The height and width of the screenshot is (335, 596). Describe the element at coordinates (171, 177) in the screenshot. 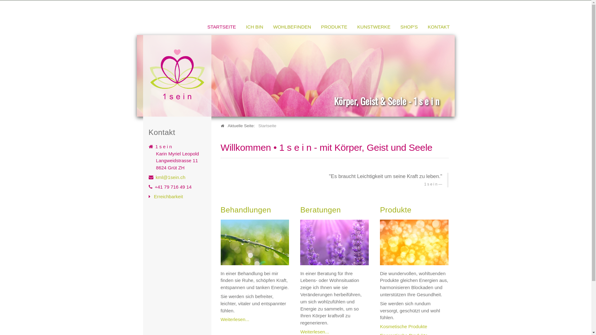

I see `kml@1sein.ch` at that location.